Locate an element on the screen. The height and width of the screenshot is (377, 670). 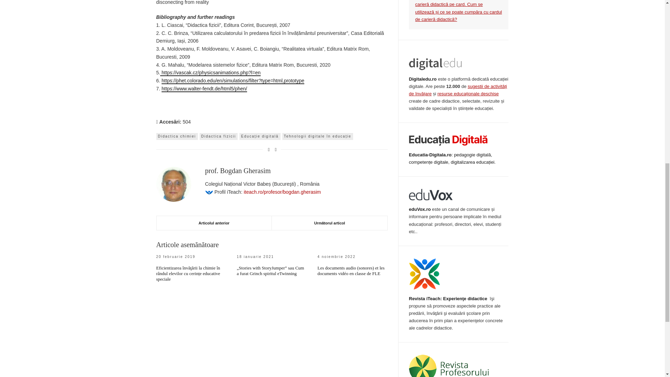
EduVox is located at coordinates (431, 194).